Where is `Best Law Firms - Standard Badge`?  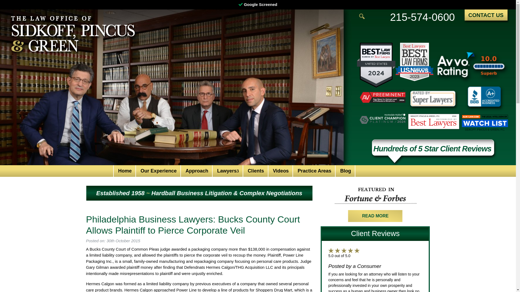 Best Law Firms - Standard Badge is located at coordinates (376, 65).